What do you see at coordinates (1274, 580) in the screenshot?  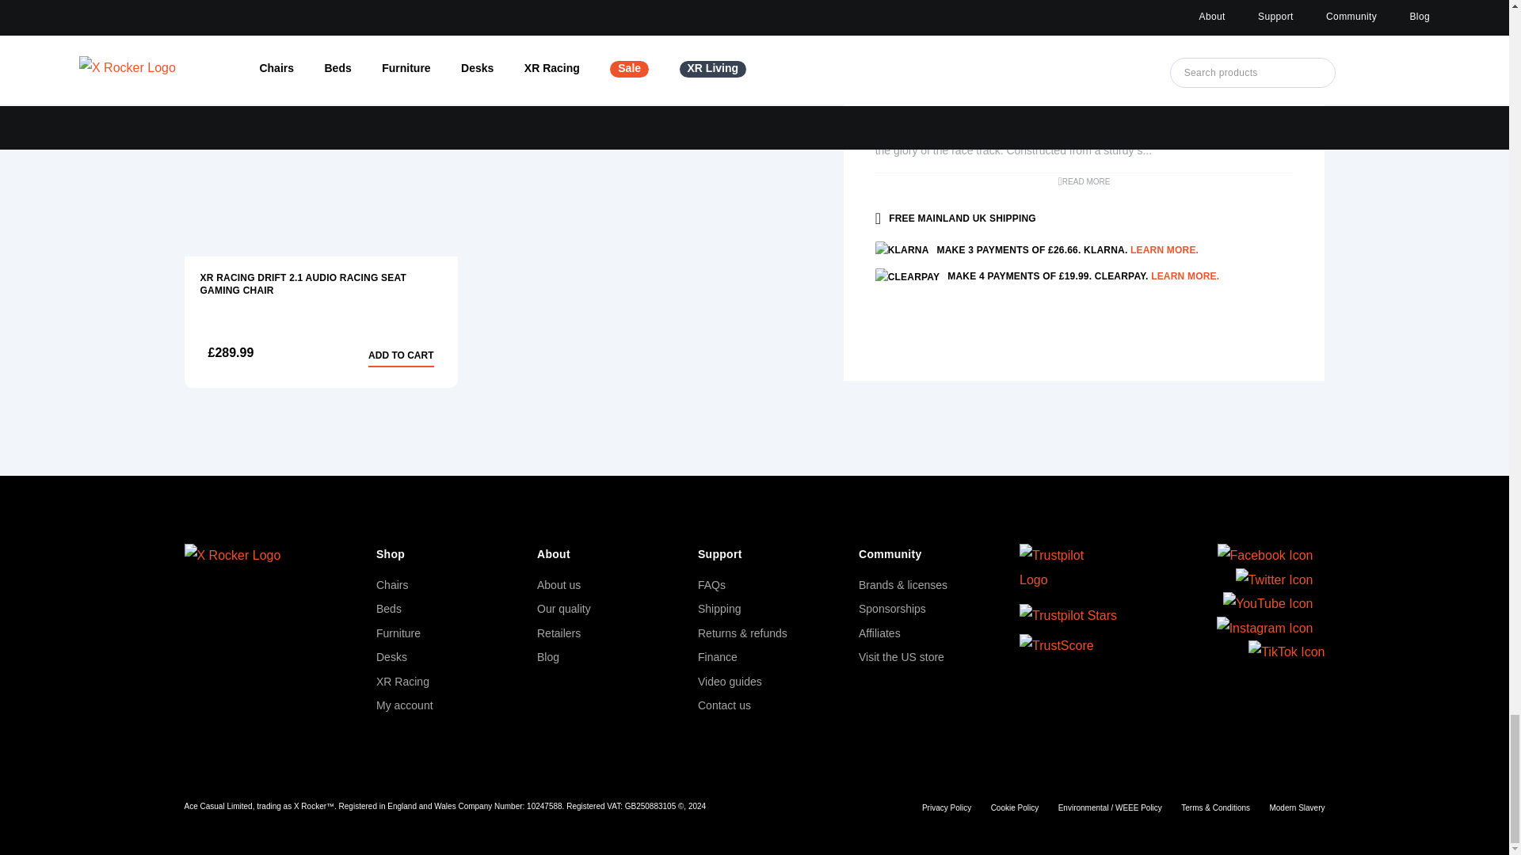 I see `Twitter` at bounding box center [1274, 580].